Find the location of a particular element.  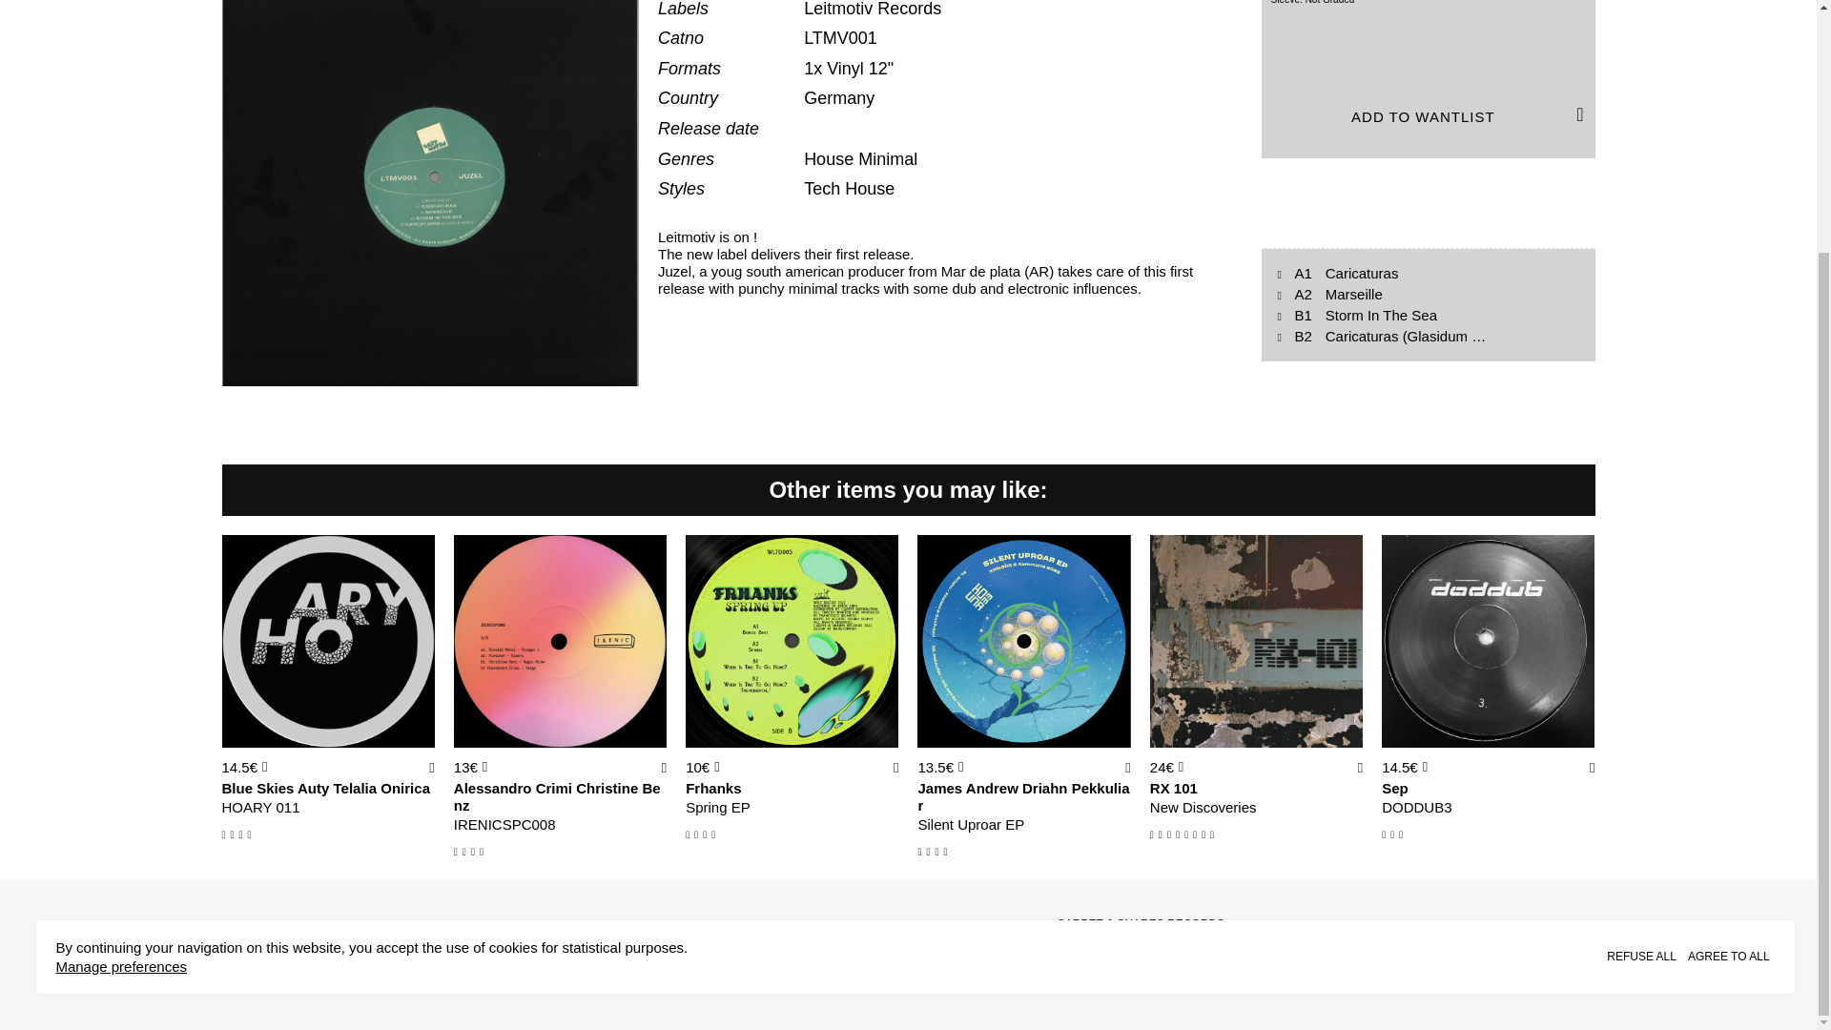

Tech House is located at coordinates (849, 189).